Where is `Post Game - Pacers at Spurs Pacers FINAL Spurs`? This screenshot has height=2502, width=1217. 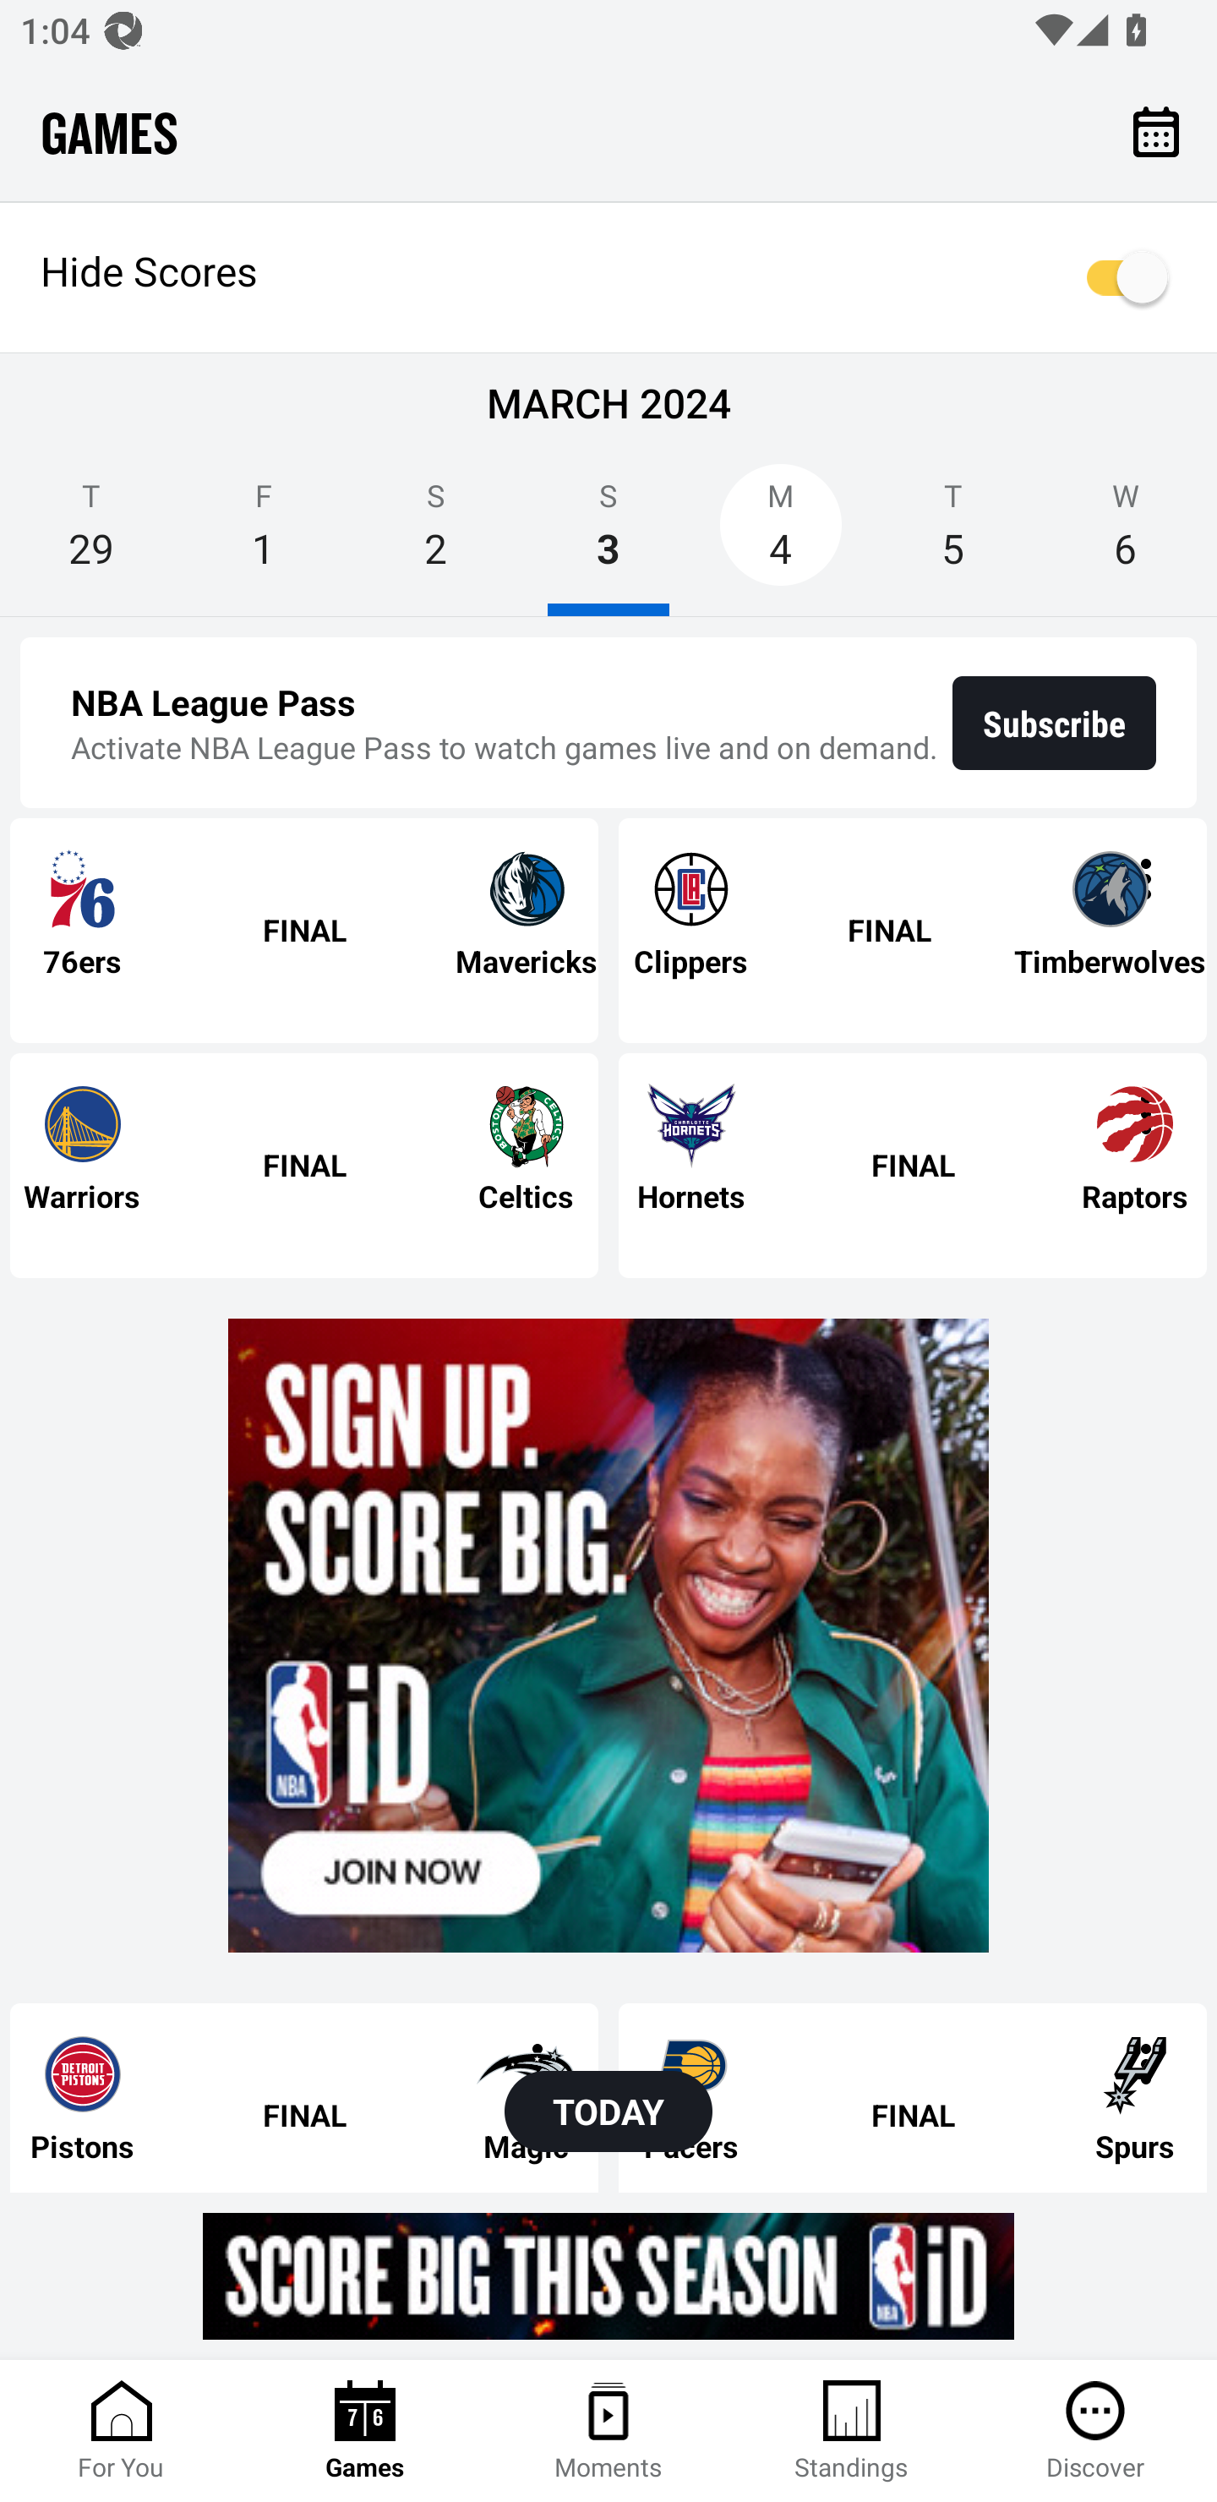 Post Game - Pacers at Spurs Pacers FINAL Spurs is located at coordinates (913, 2097).